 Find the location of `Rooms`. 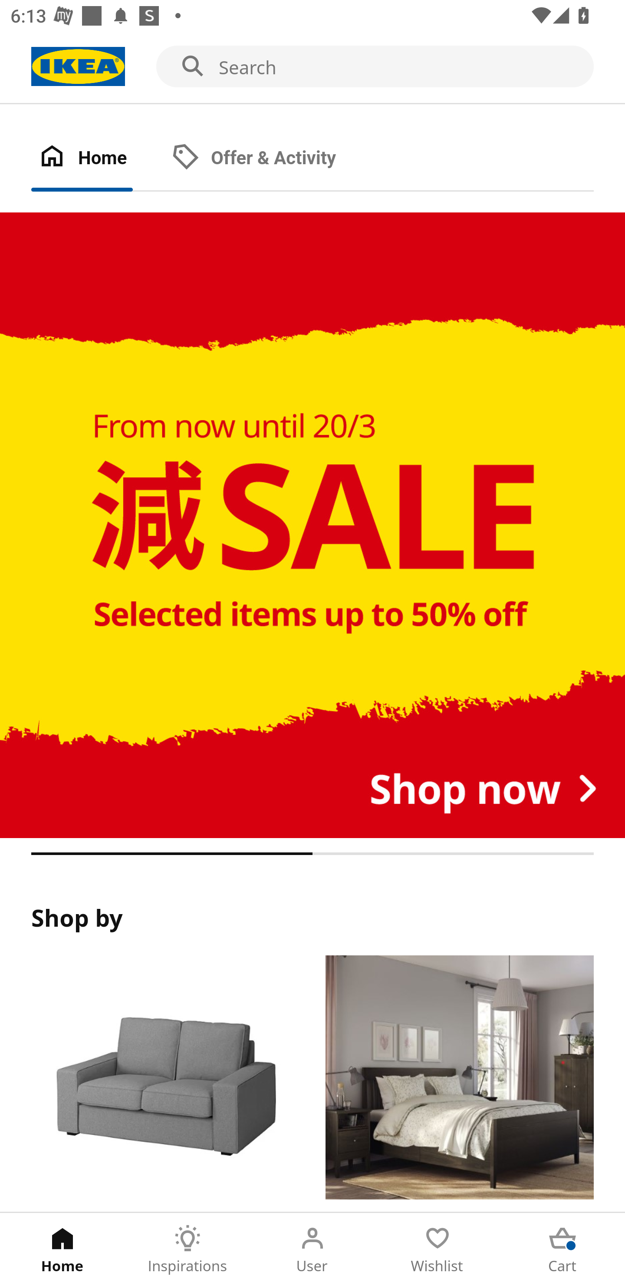

Rooms is located at coordinates (460, 1084).